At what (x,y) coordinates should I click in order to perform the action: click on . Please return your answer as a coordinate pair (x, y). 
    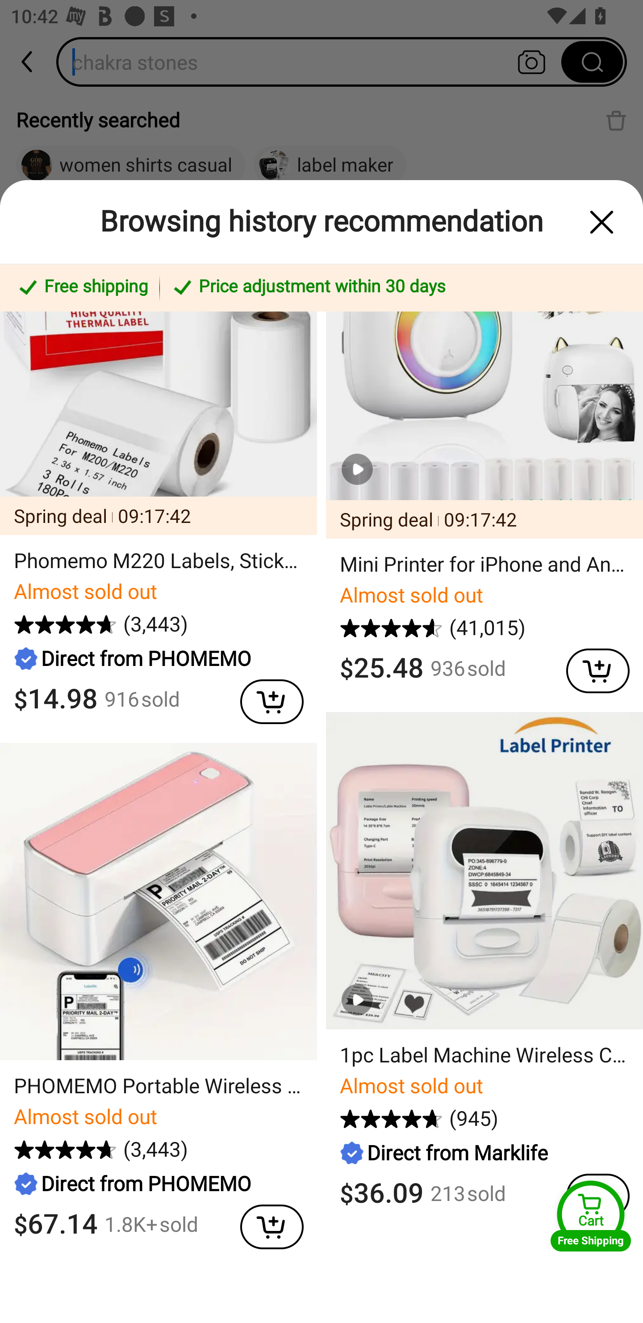
    Looking at the image, I should click on (602, 222).